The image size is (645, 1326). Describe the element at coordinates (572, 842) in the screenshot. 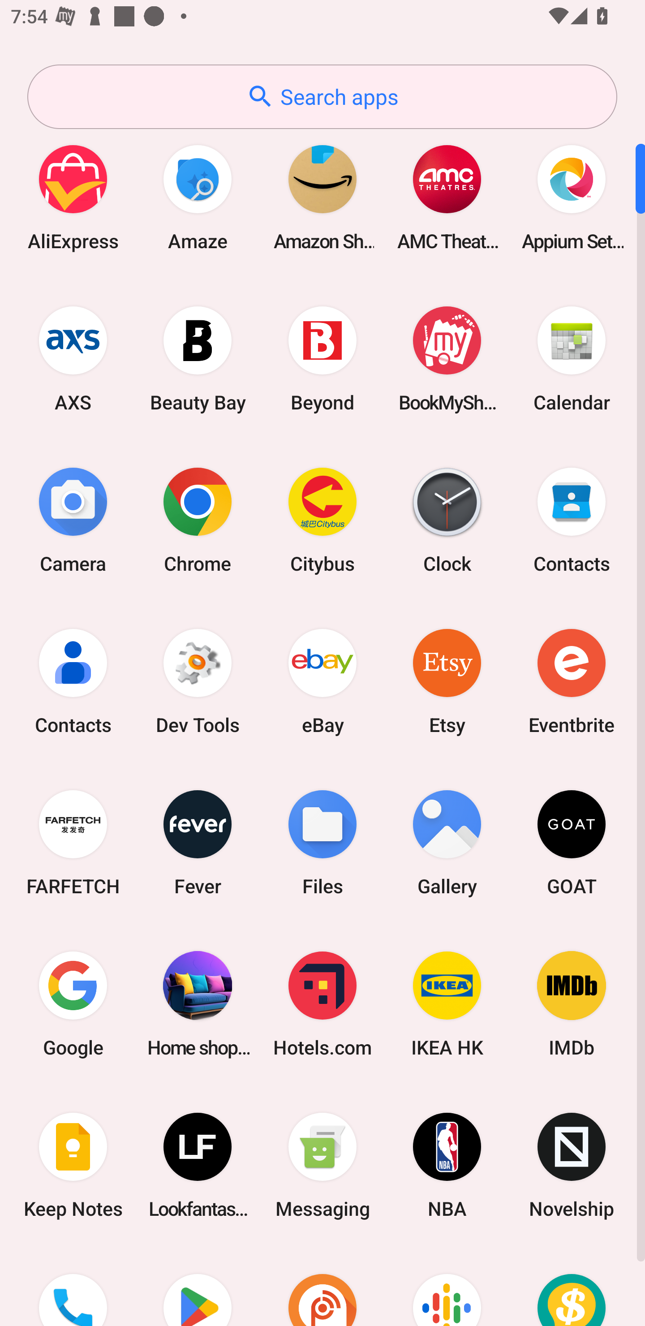

I see `GOAT` at that location.